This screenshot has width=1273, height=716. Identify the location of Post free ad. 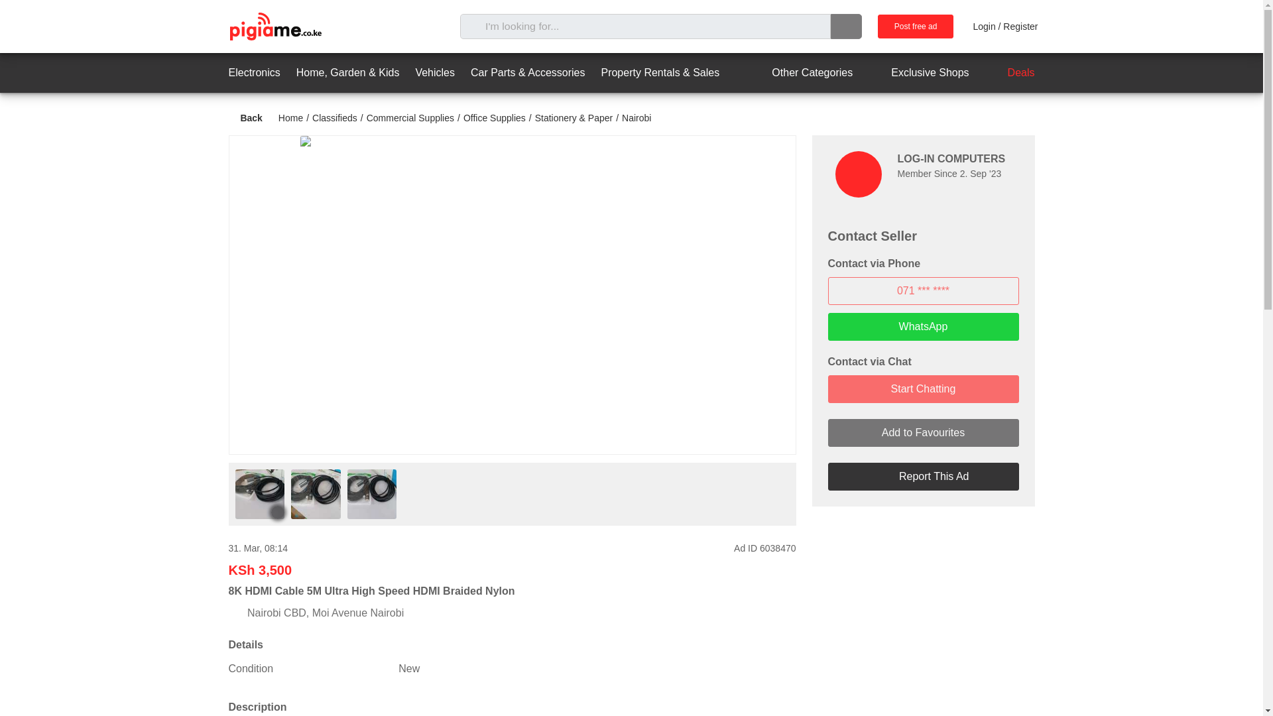
(916, 27).